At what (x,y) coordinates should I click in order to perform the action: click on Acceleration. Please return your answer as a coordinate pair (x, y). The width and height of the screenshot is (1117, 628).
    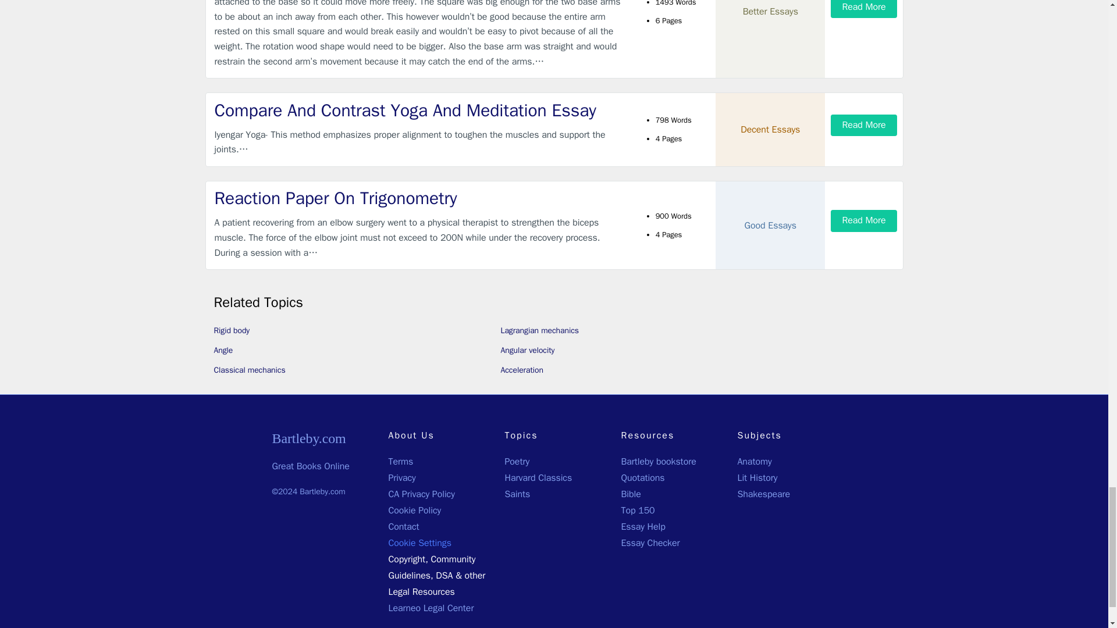
    Looking at the image, I should click on (521, 370).